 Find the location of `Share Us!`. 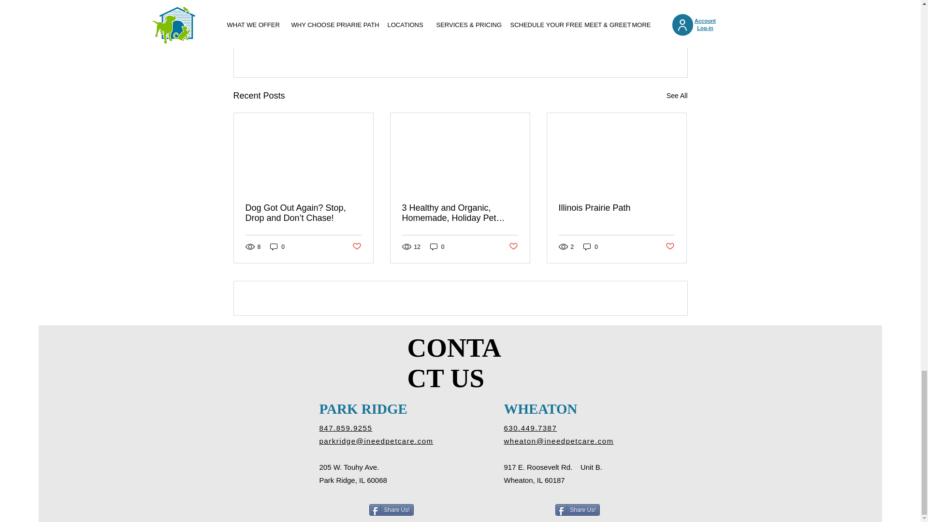

Share Us! is located at coordinates (577, 510).